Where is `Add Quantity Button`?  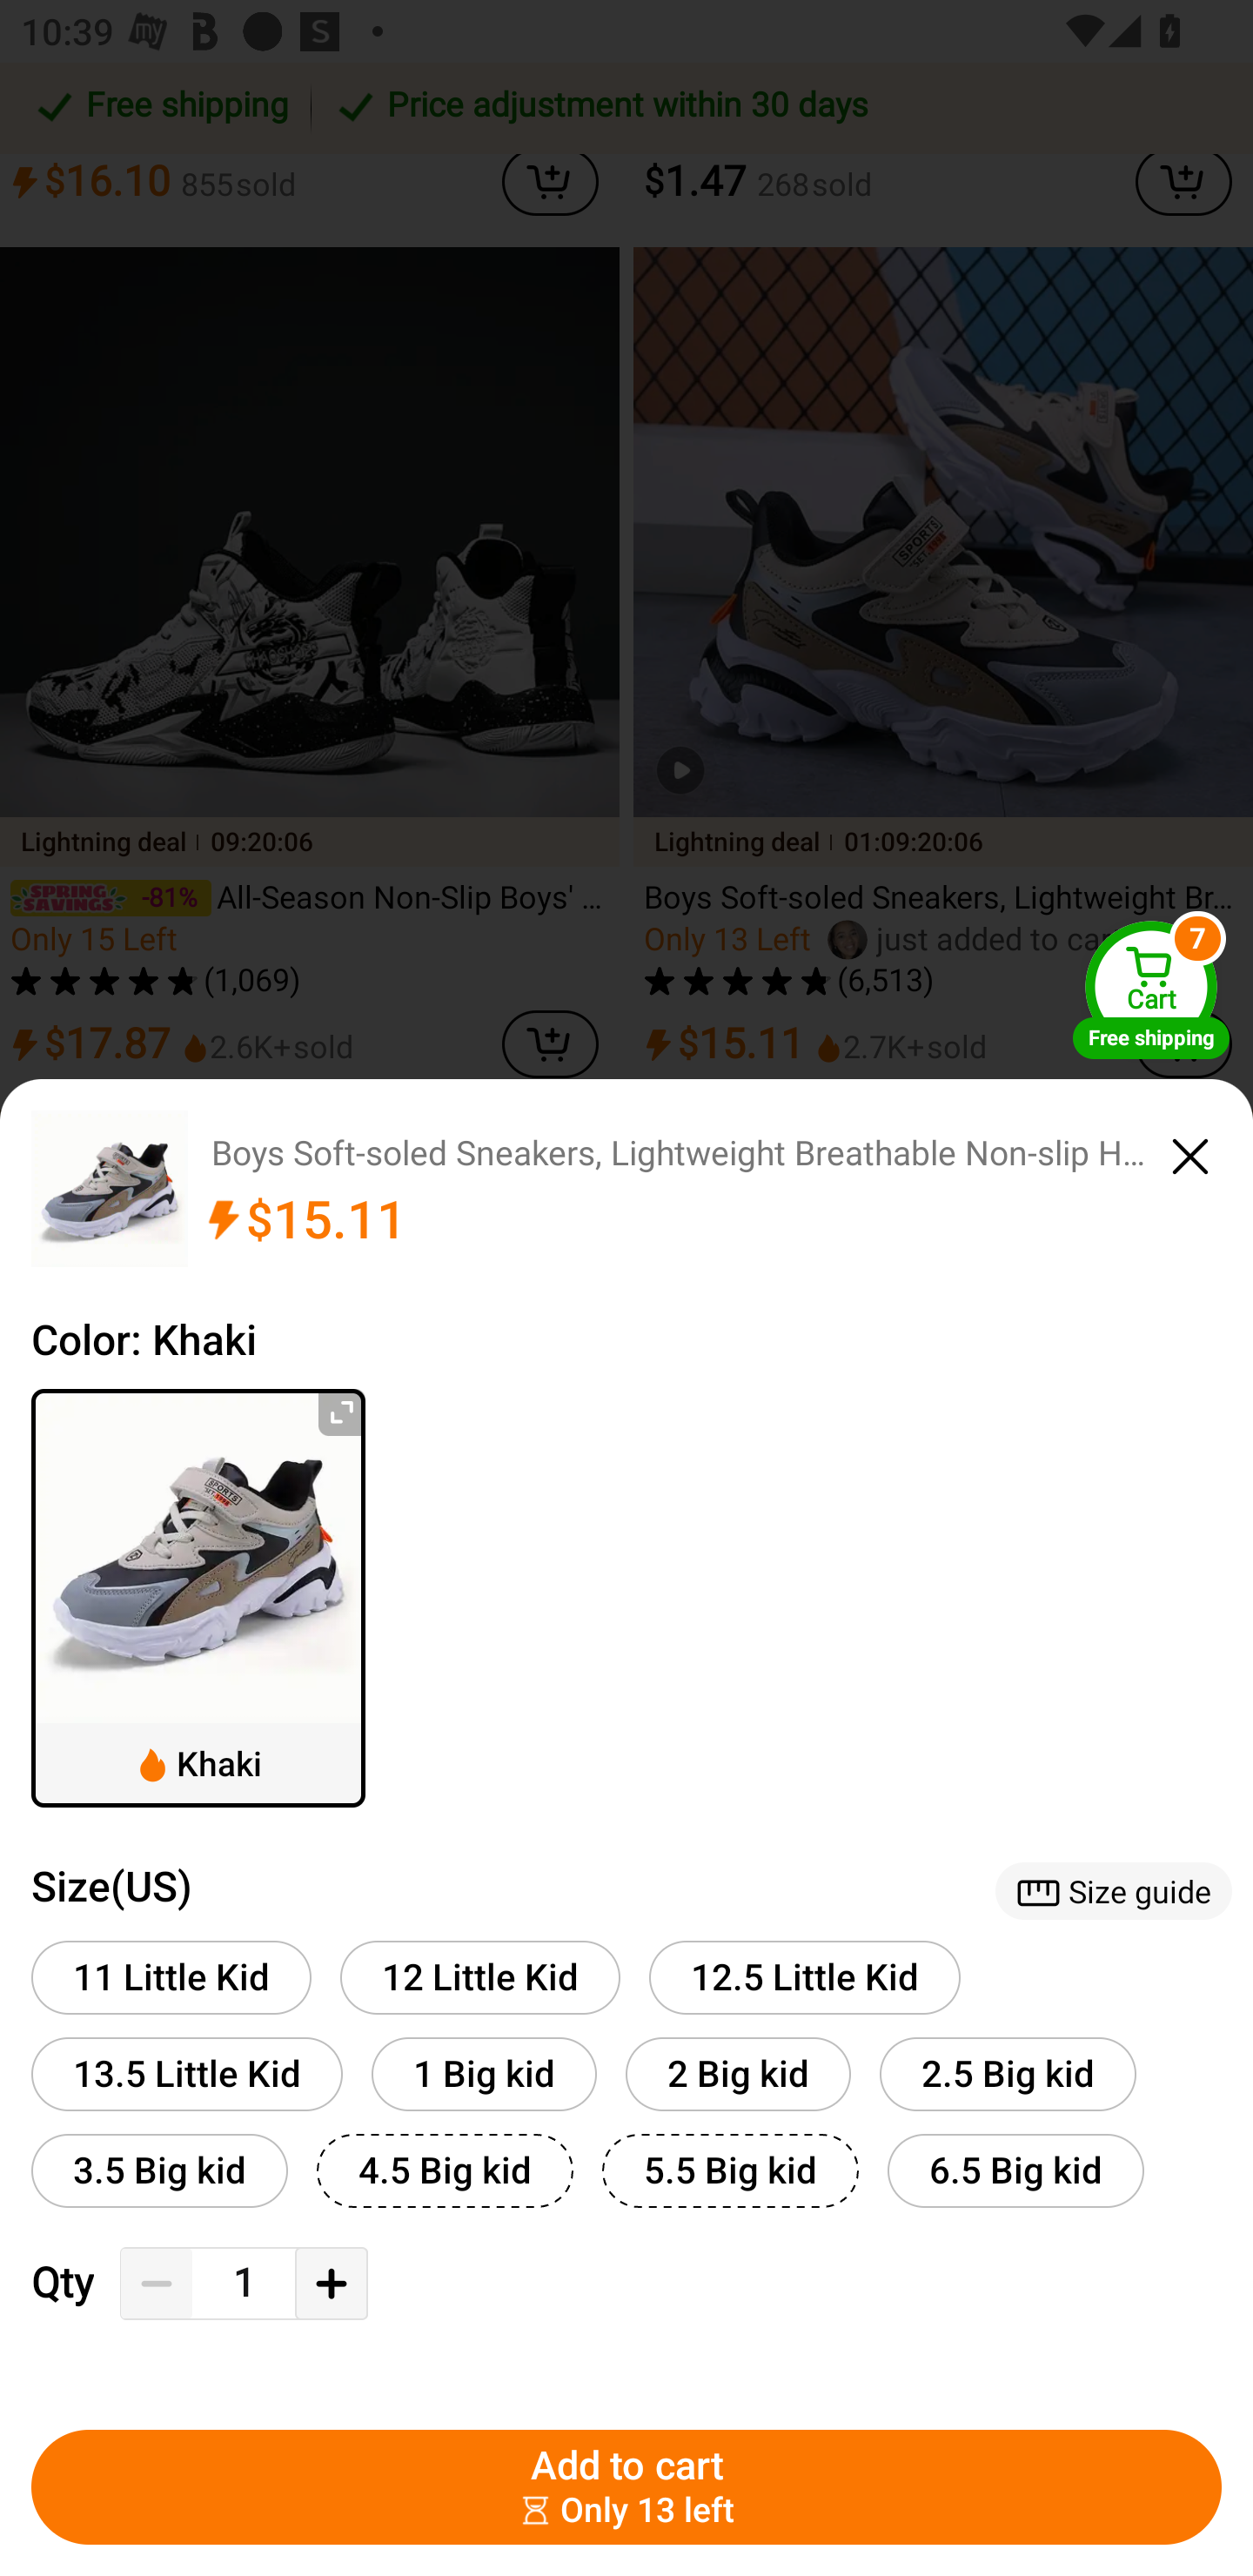
Add Quantity Button is located at coordinates (331, 2284).